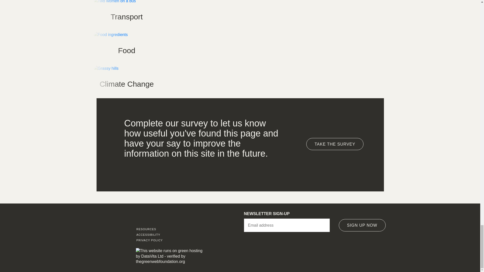 Image resolution: width=484 pixels, height=272 pixels. I want to click on RESOURCES, so click(173, 229).